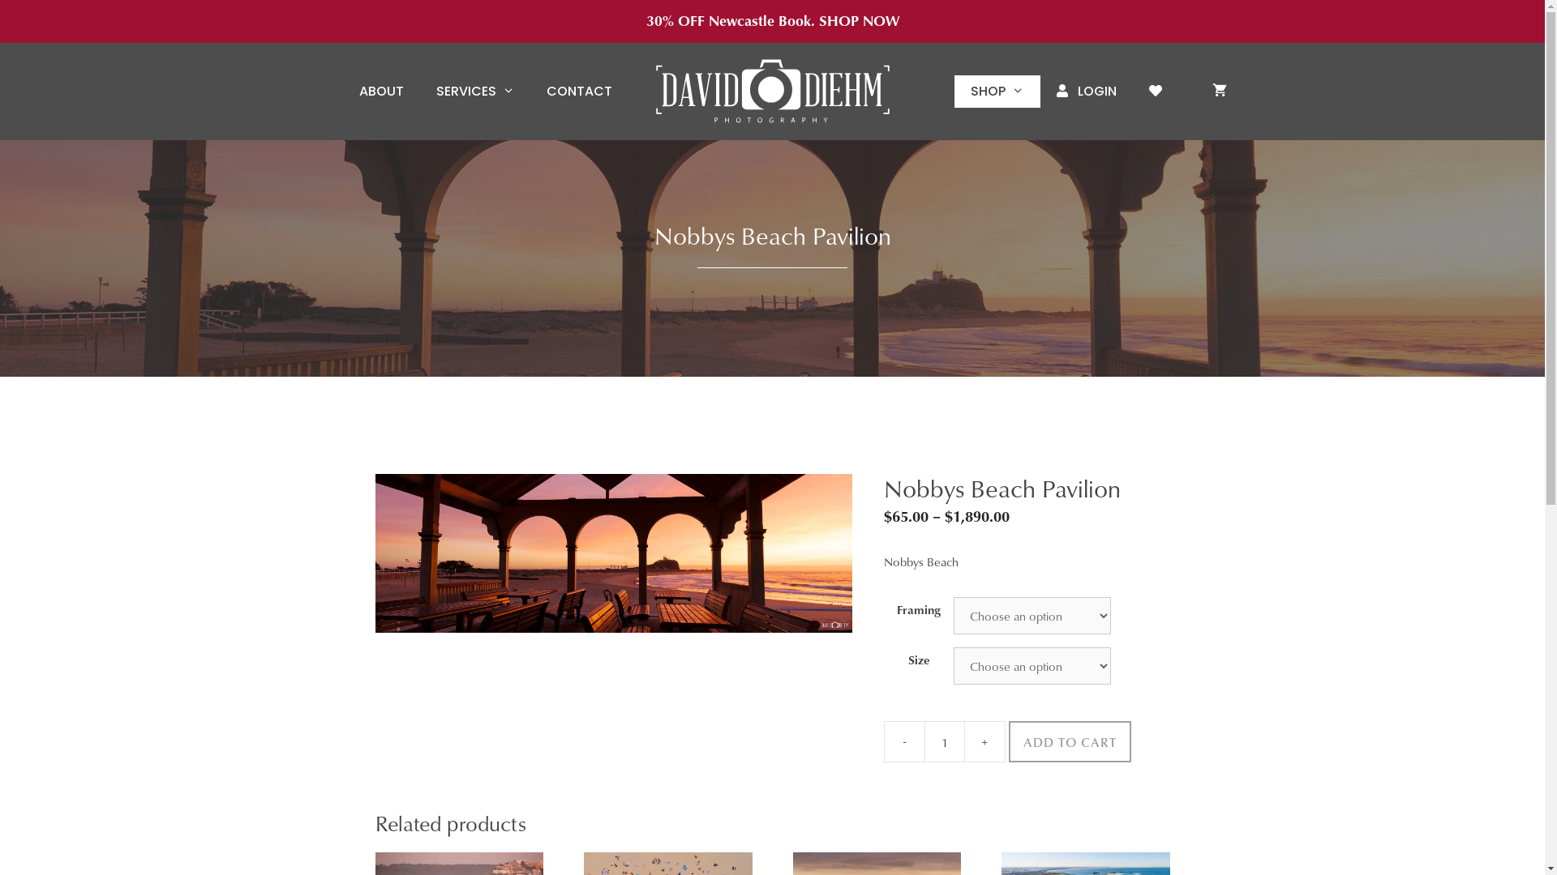 This screenshot has height=875, width=1557. Describe the element at coordinates (1070, 742) in the screenshot. I see `ADD TO CART` at that location.